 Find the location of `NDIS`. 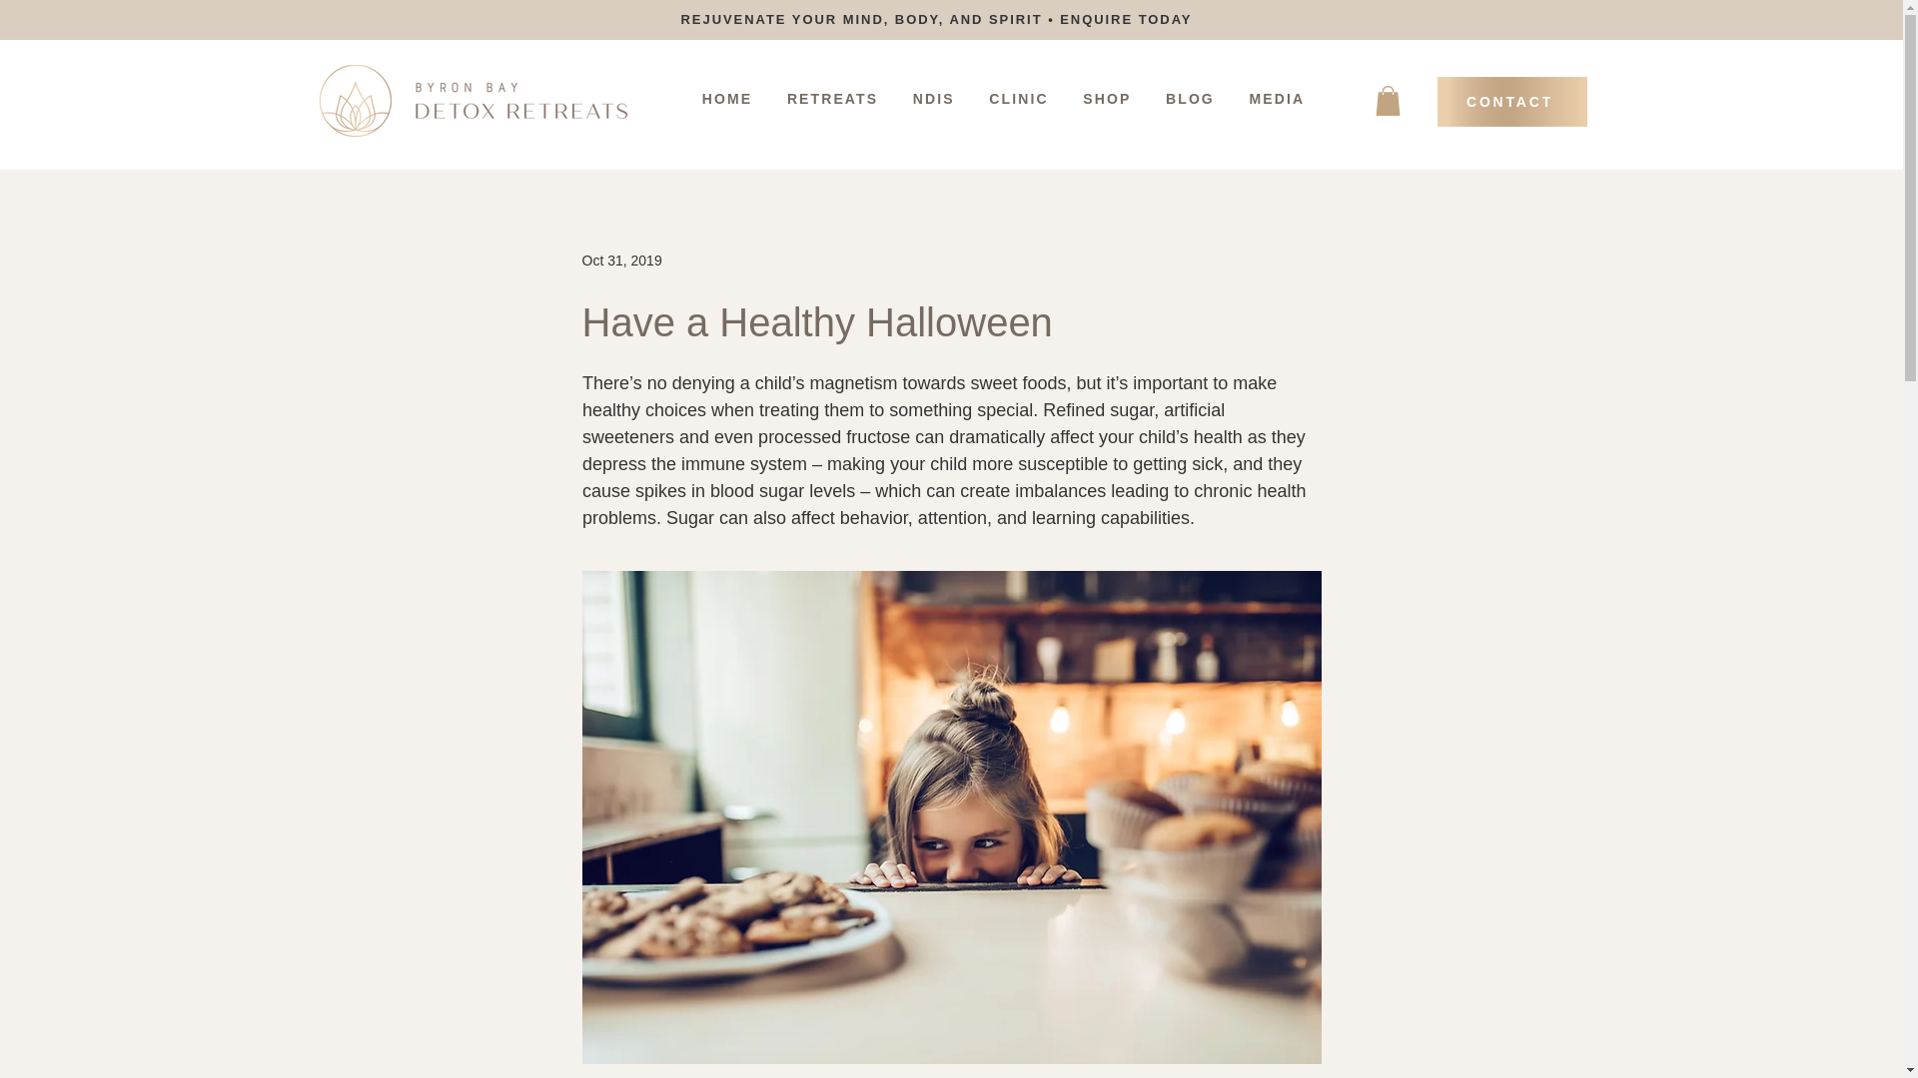

NDIS is located at coordinates (933, 98).